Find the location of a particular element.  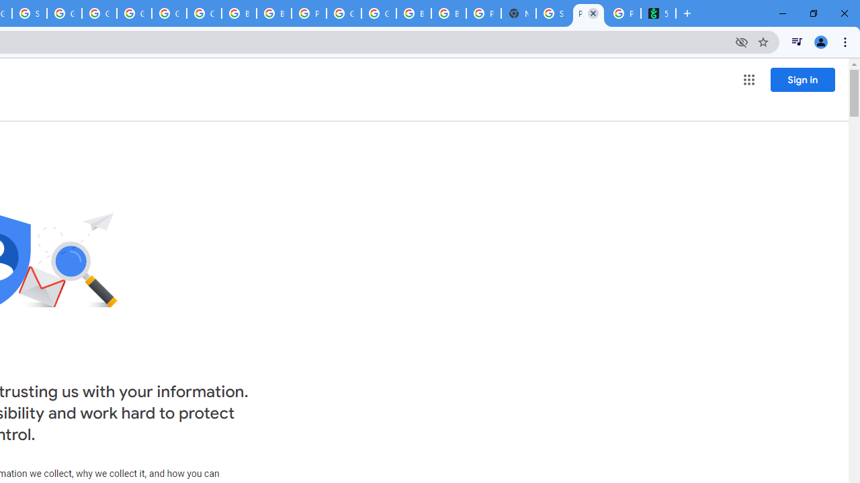

Google Cloud Platform is located at coordinates (344, 13).